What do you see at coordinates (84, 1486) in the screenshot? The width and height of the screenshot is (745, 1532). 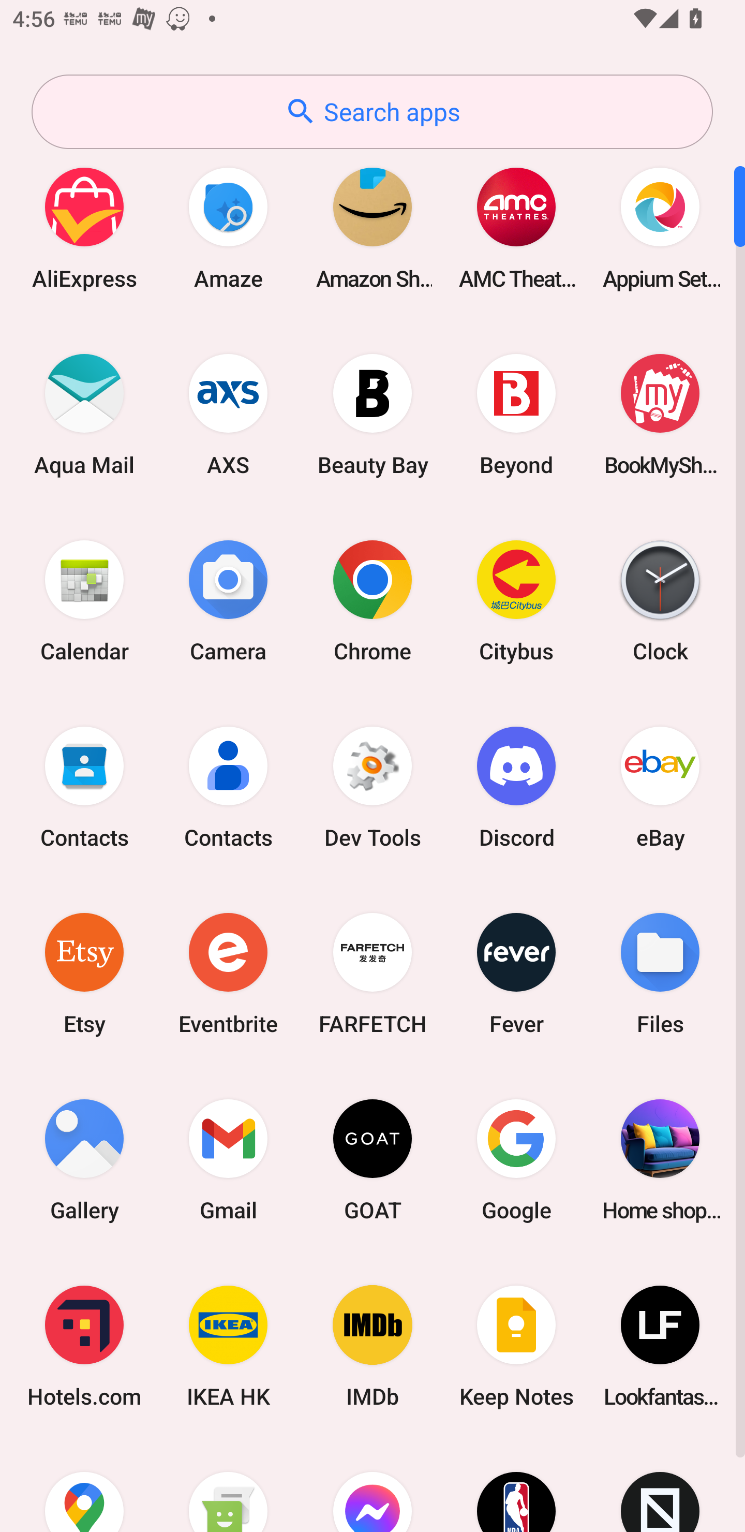 I see `Maps` at bounding box center [84, 1486].